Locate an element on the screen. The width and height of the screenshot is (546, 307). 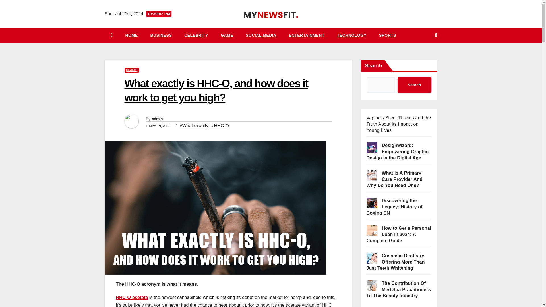
Home is located at coordinates (131, 35).